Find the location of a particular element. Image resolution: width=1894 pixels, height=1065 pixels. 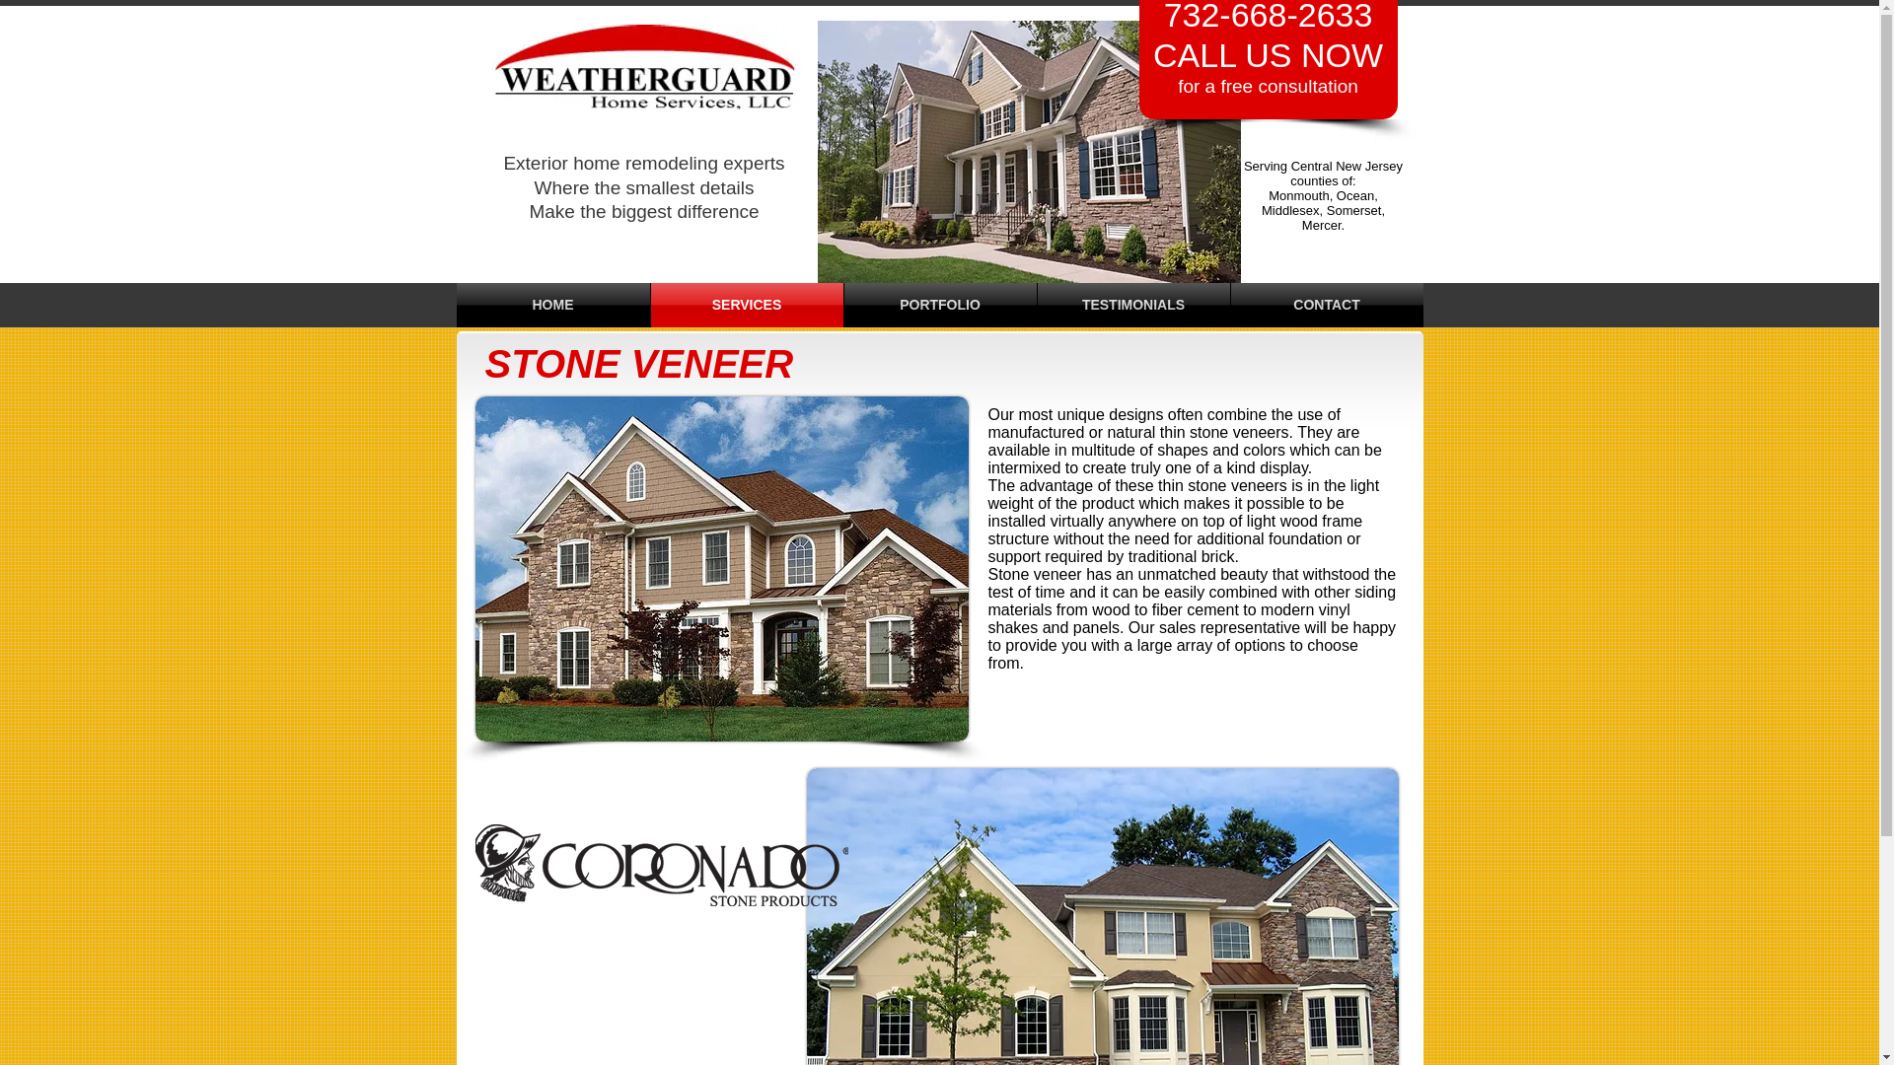

TESTIMONIALS is located at coordinates (1133, 305).